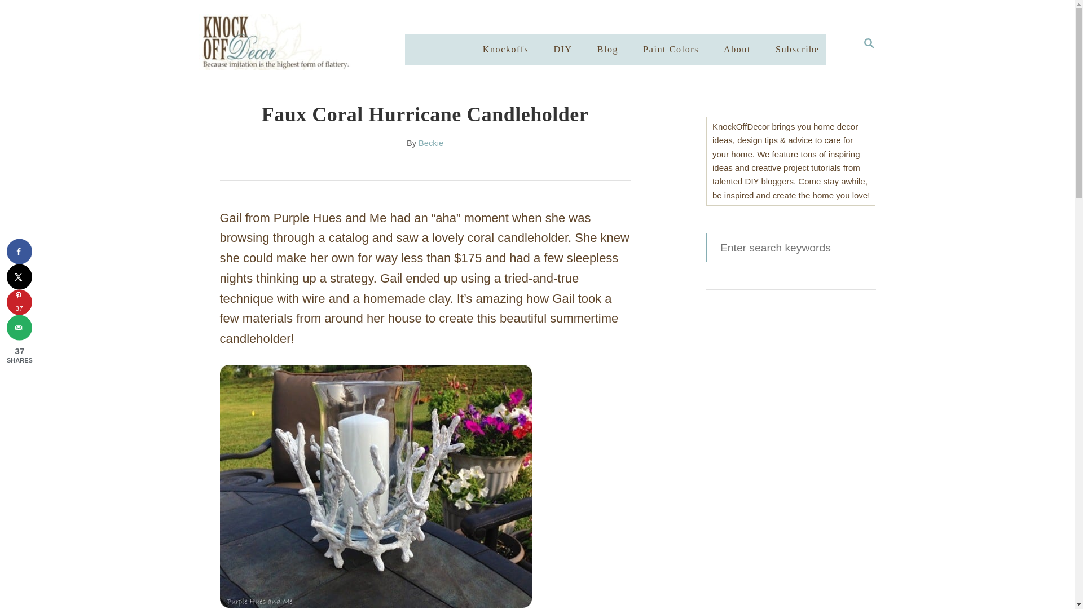 The height and width of the screenshot is (609, 1083). I want to click on Blog, so click(608, 50).